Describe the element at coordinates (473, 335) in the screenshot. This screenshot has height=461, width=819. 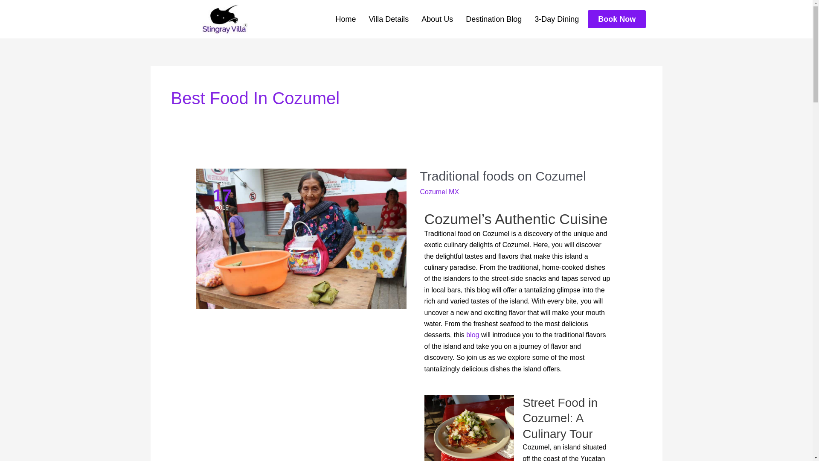
I see `blog` at that location.